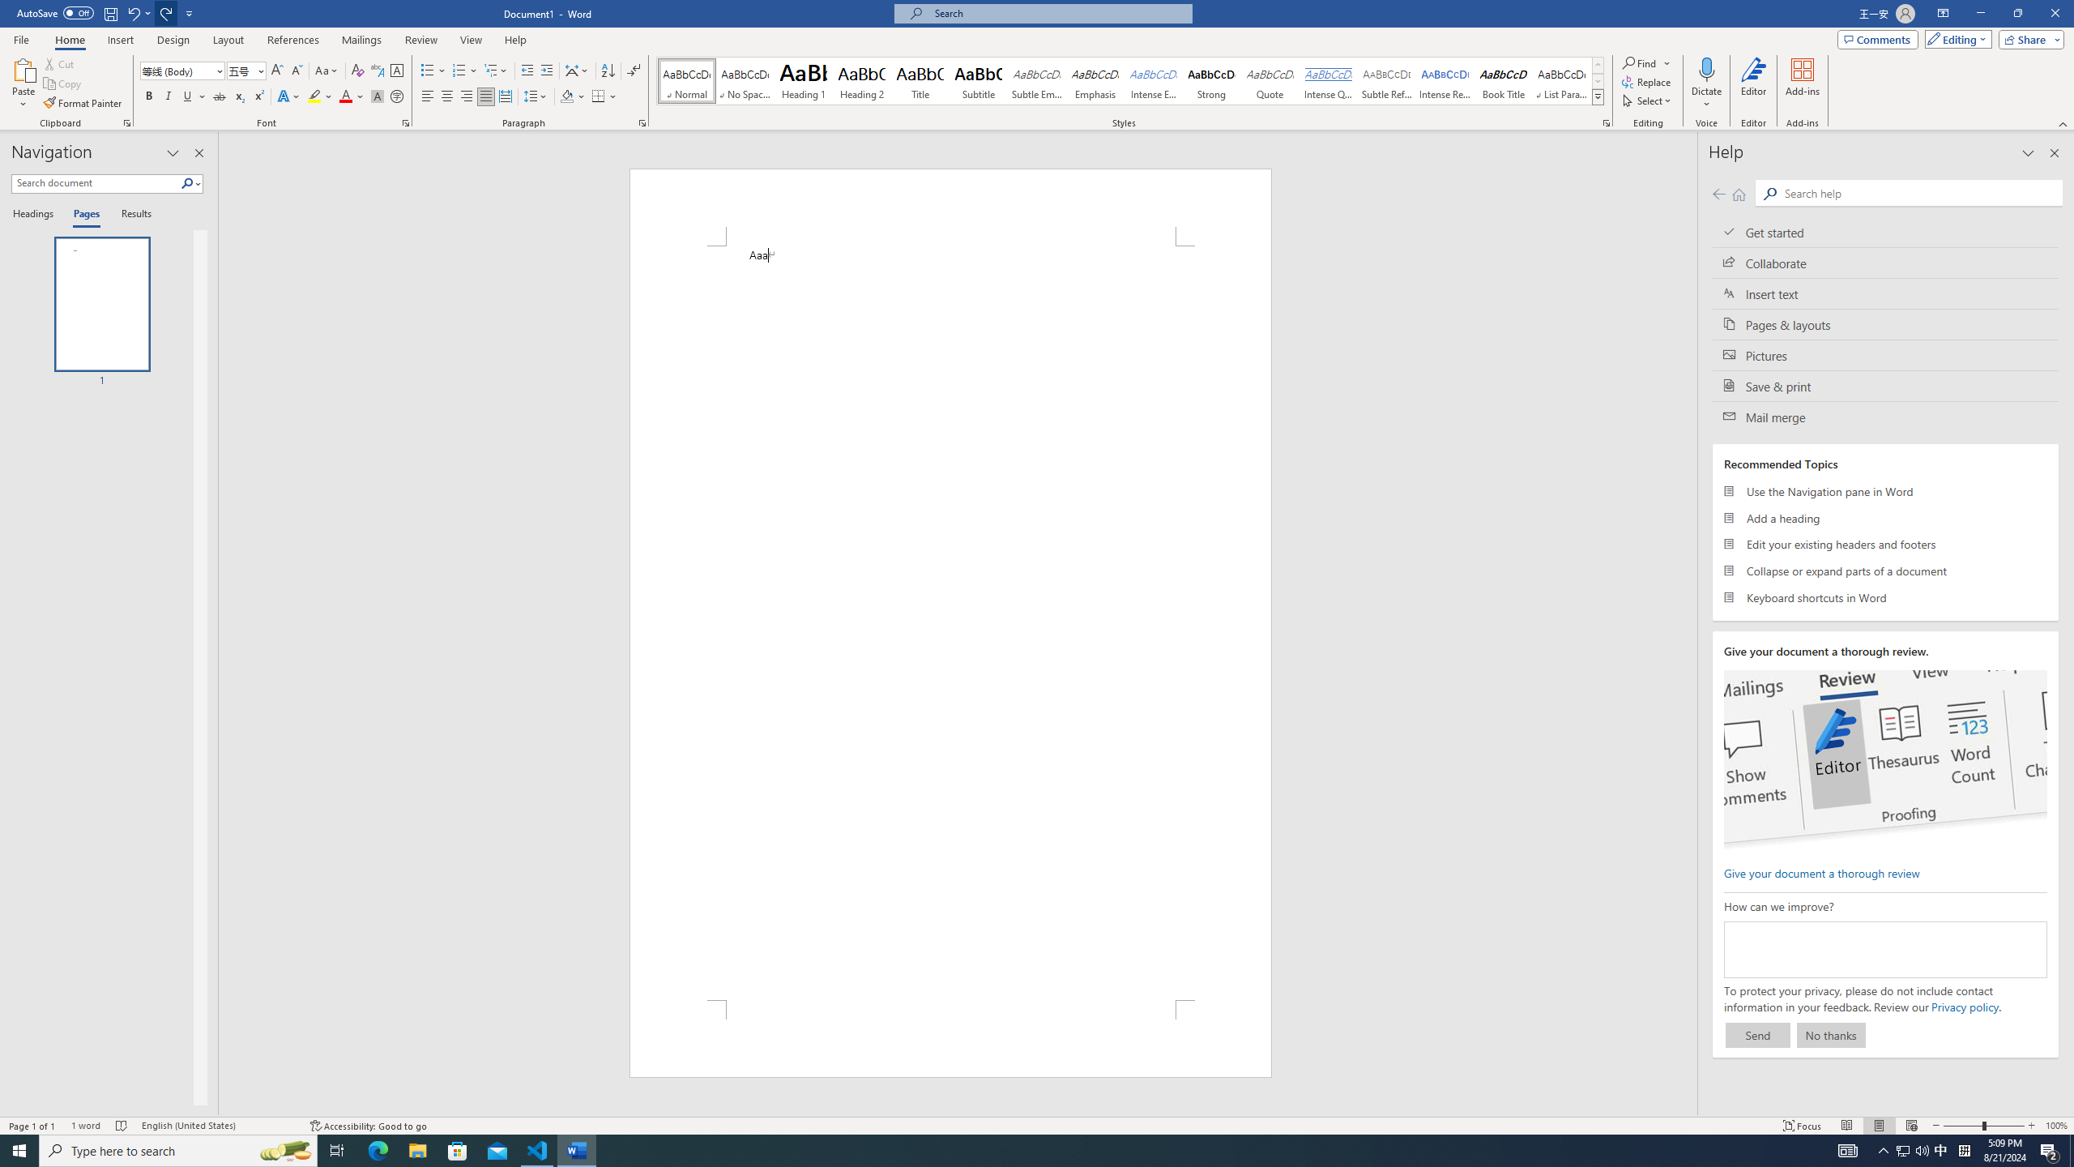 The width and height of the screenshot is (2074, 1167). Describe the element at coordinates (2056, 1126) in the screenshot. I see `Zoom 100%` at that location.